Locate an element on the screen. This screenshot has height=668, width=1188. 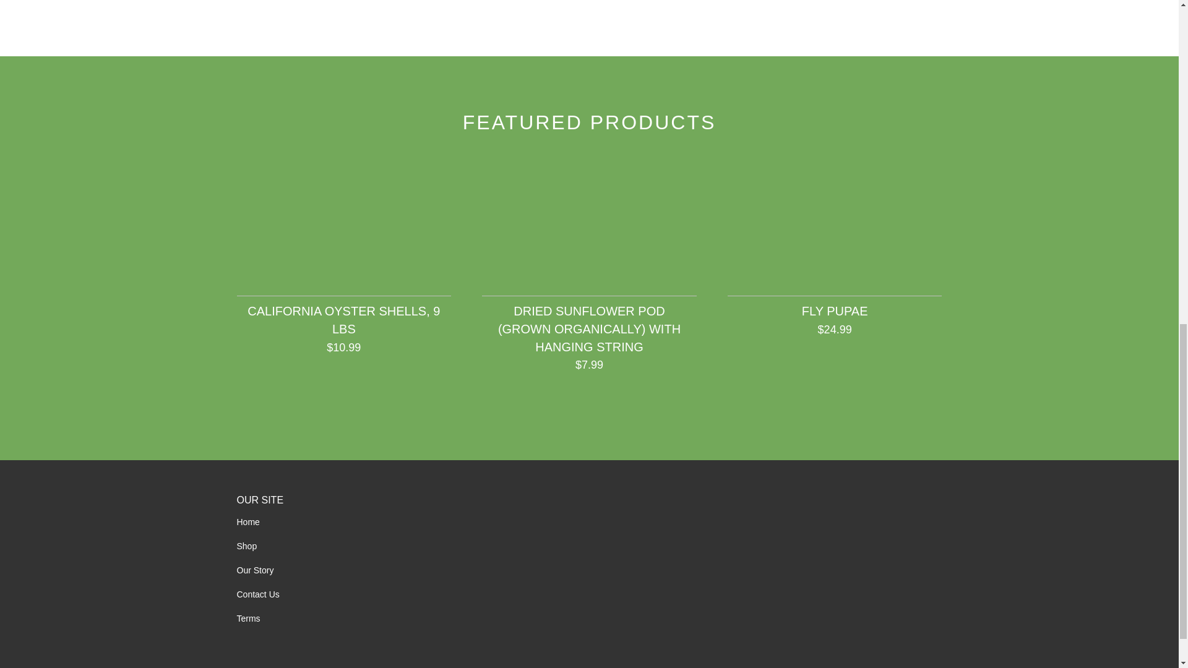
Terms is located at coordinates (248, 619).